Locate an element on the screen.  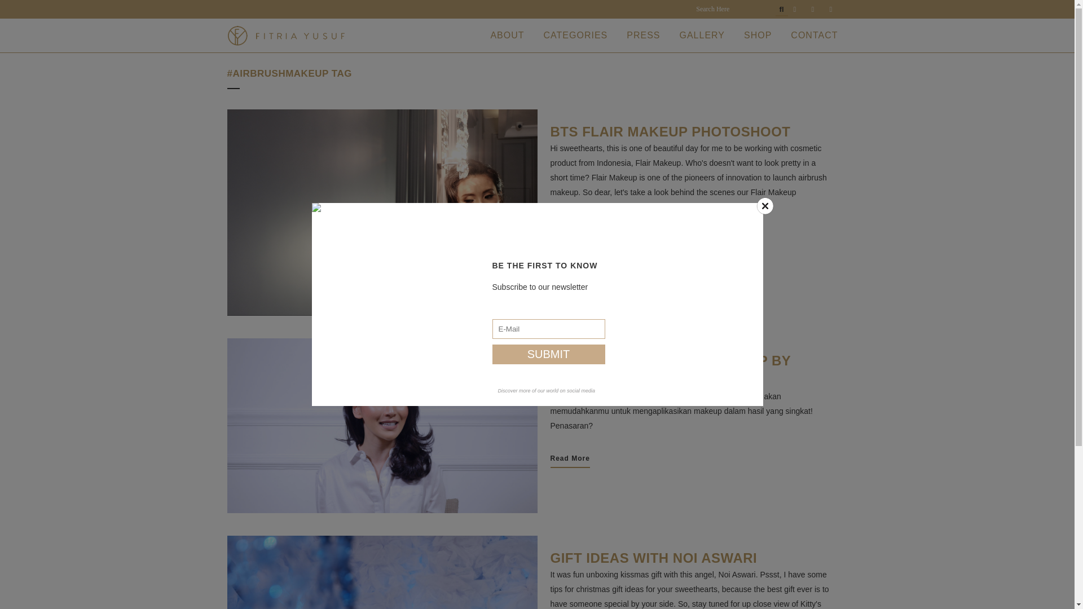
BTS Flair Makeup Photoshoot is located at coordinates (670, 132).